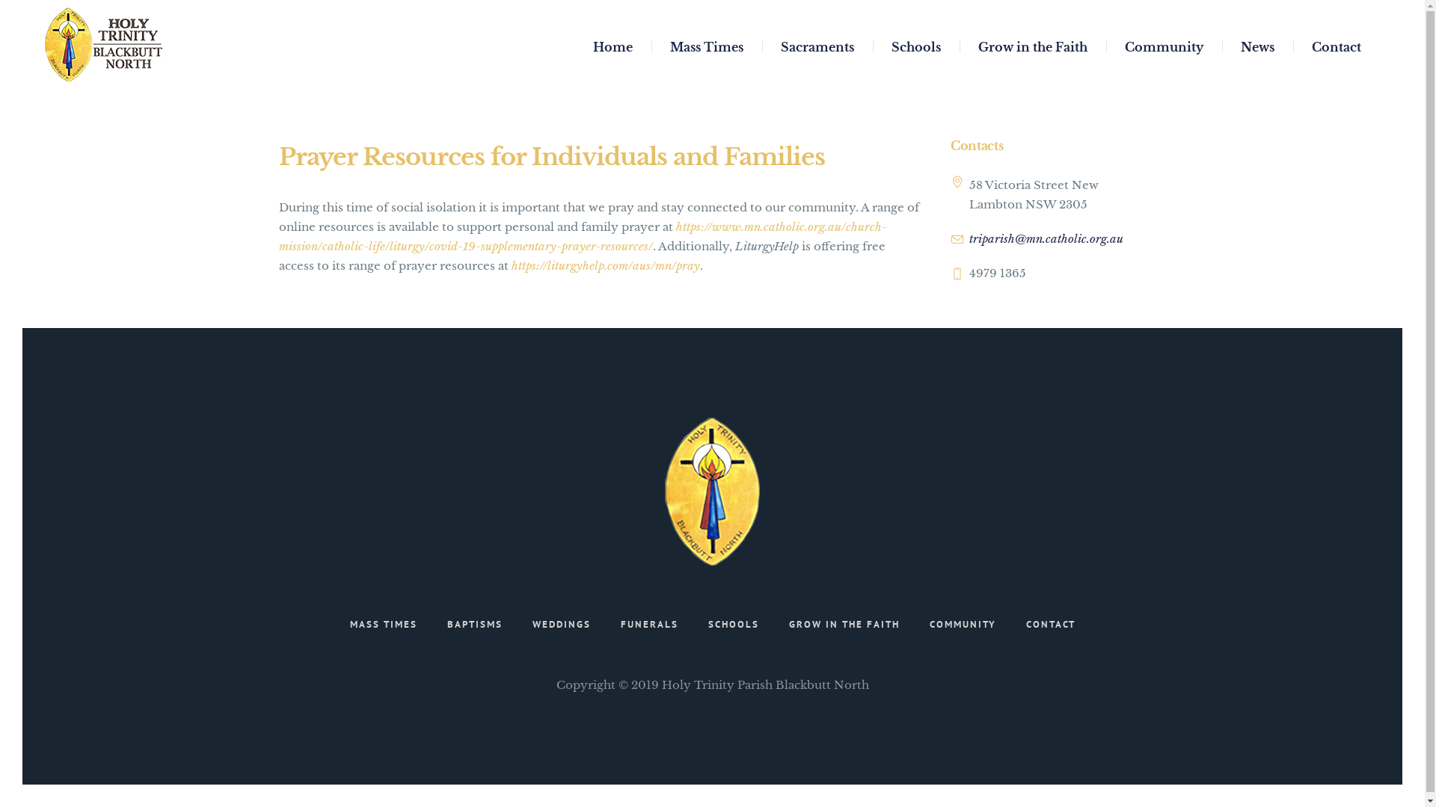 The width and height of the screenshot is (1436, 807). What do you see at coordinates (649, 625) in the screenshot?
I see `FUNERALS` at bounding box center [649, 625].